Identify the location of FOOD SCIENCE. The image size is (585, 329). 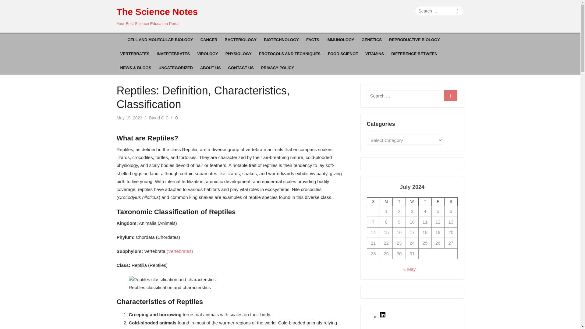
(342, 54).